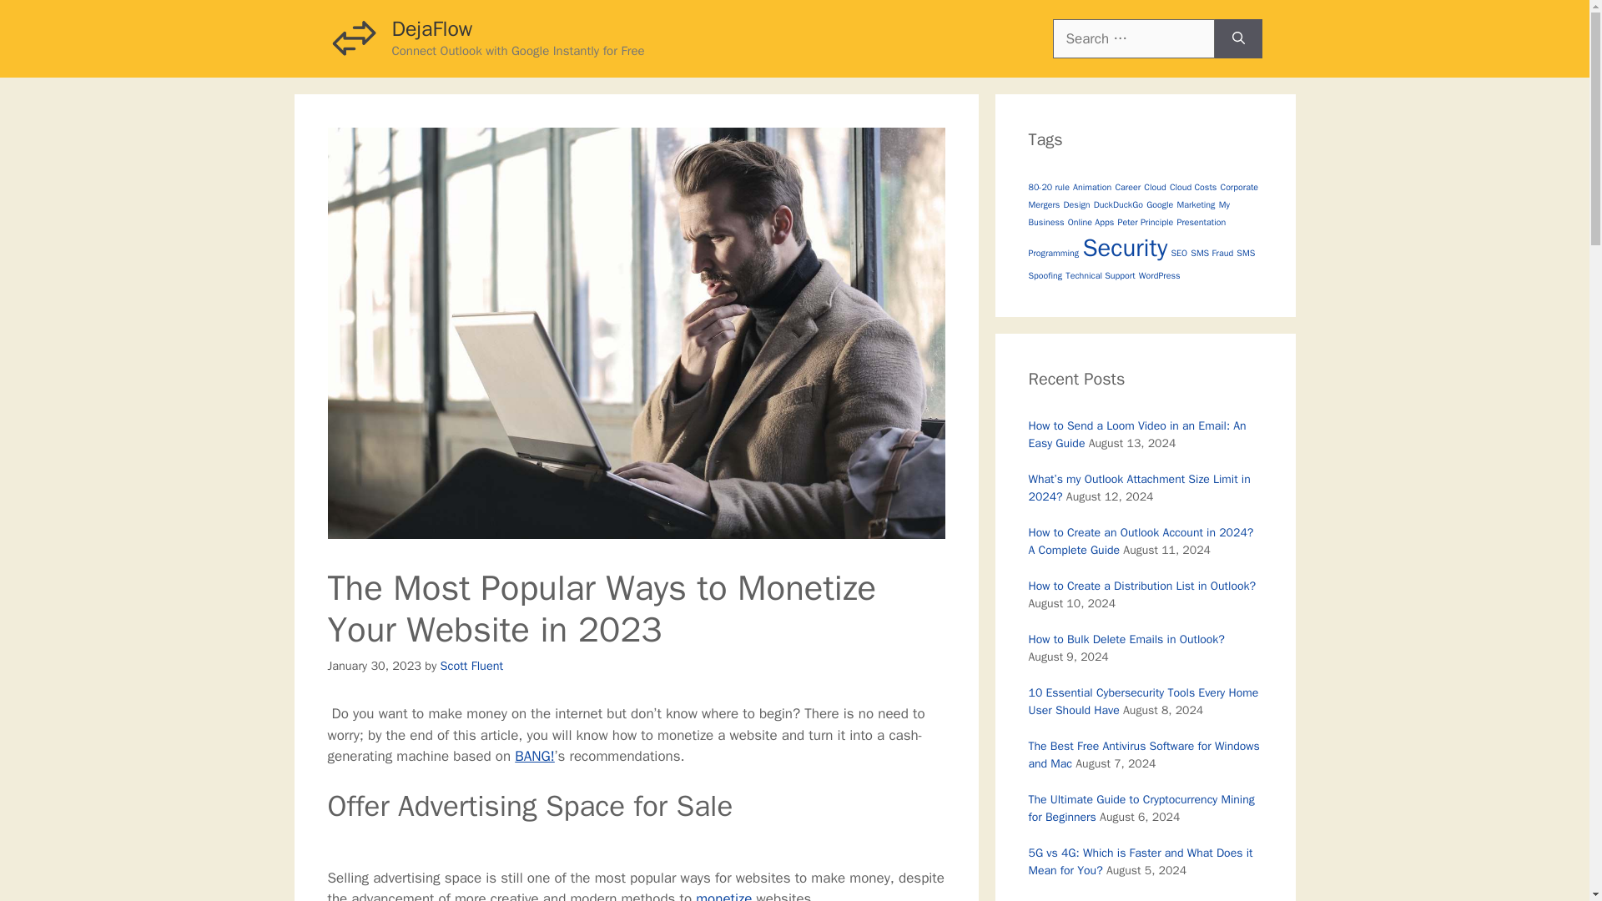 This screenshot has height=901, width=1602. What do you see at coordinates (1192, 187) in the screenshot?
I see `Cloud Costs` at bounding box center [1192, 187].